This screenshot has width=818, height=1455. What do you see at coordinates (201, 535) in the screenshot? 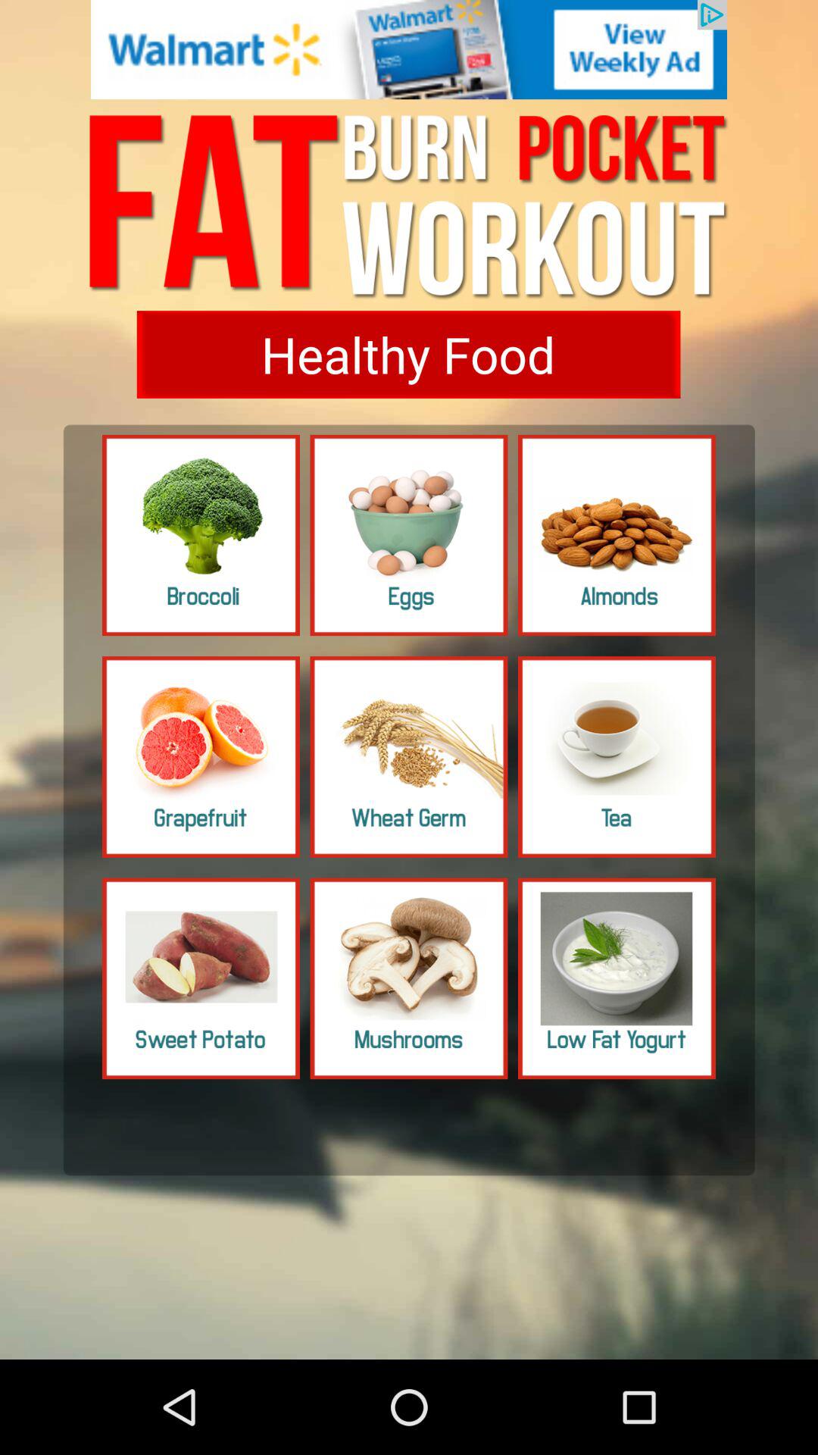
I see `food option` at bounding box center [201, 535].